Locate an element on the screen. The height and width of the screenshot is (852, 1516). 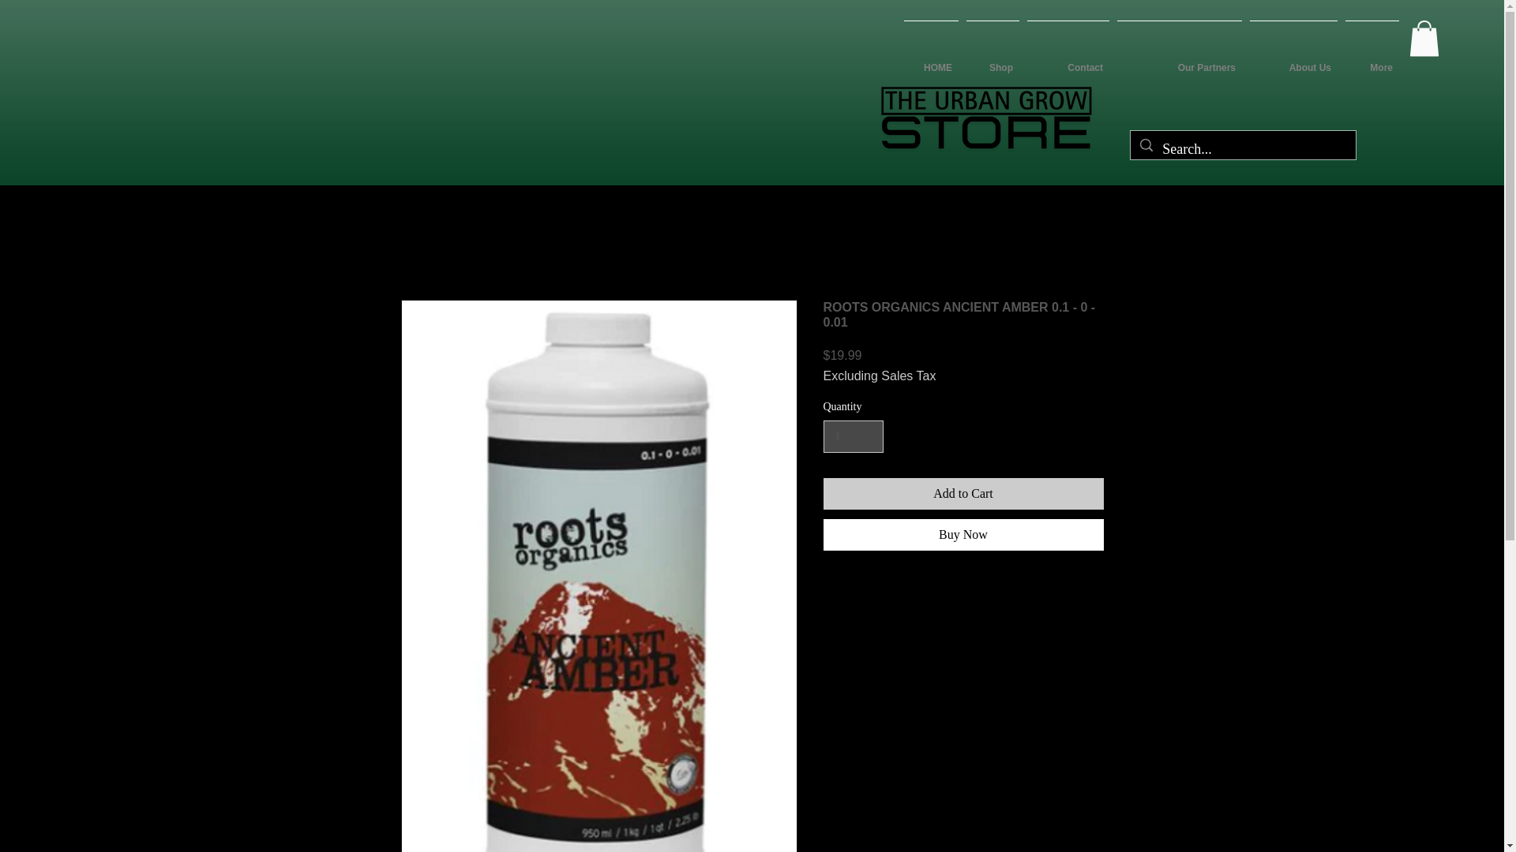
Add to Cart is located at coordinates (963, 493).